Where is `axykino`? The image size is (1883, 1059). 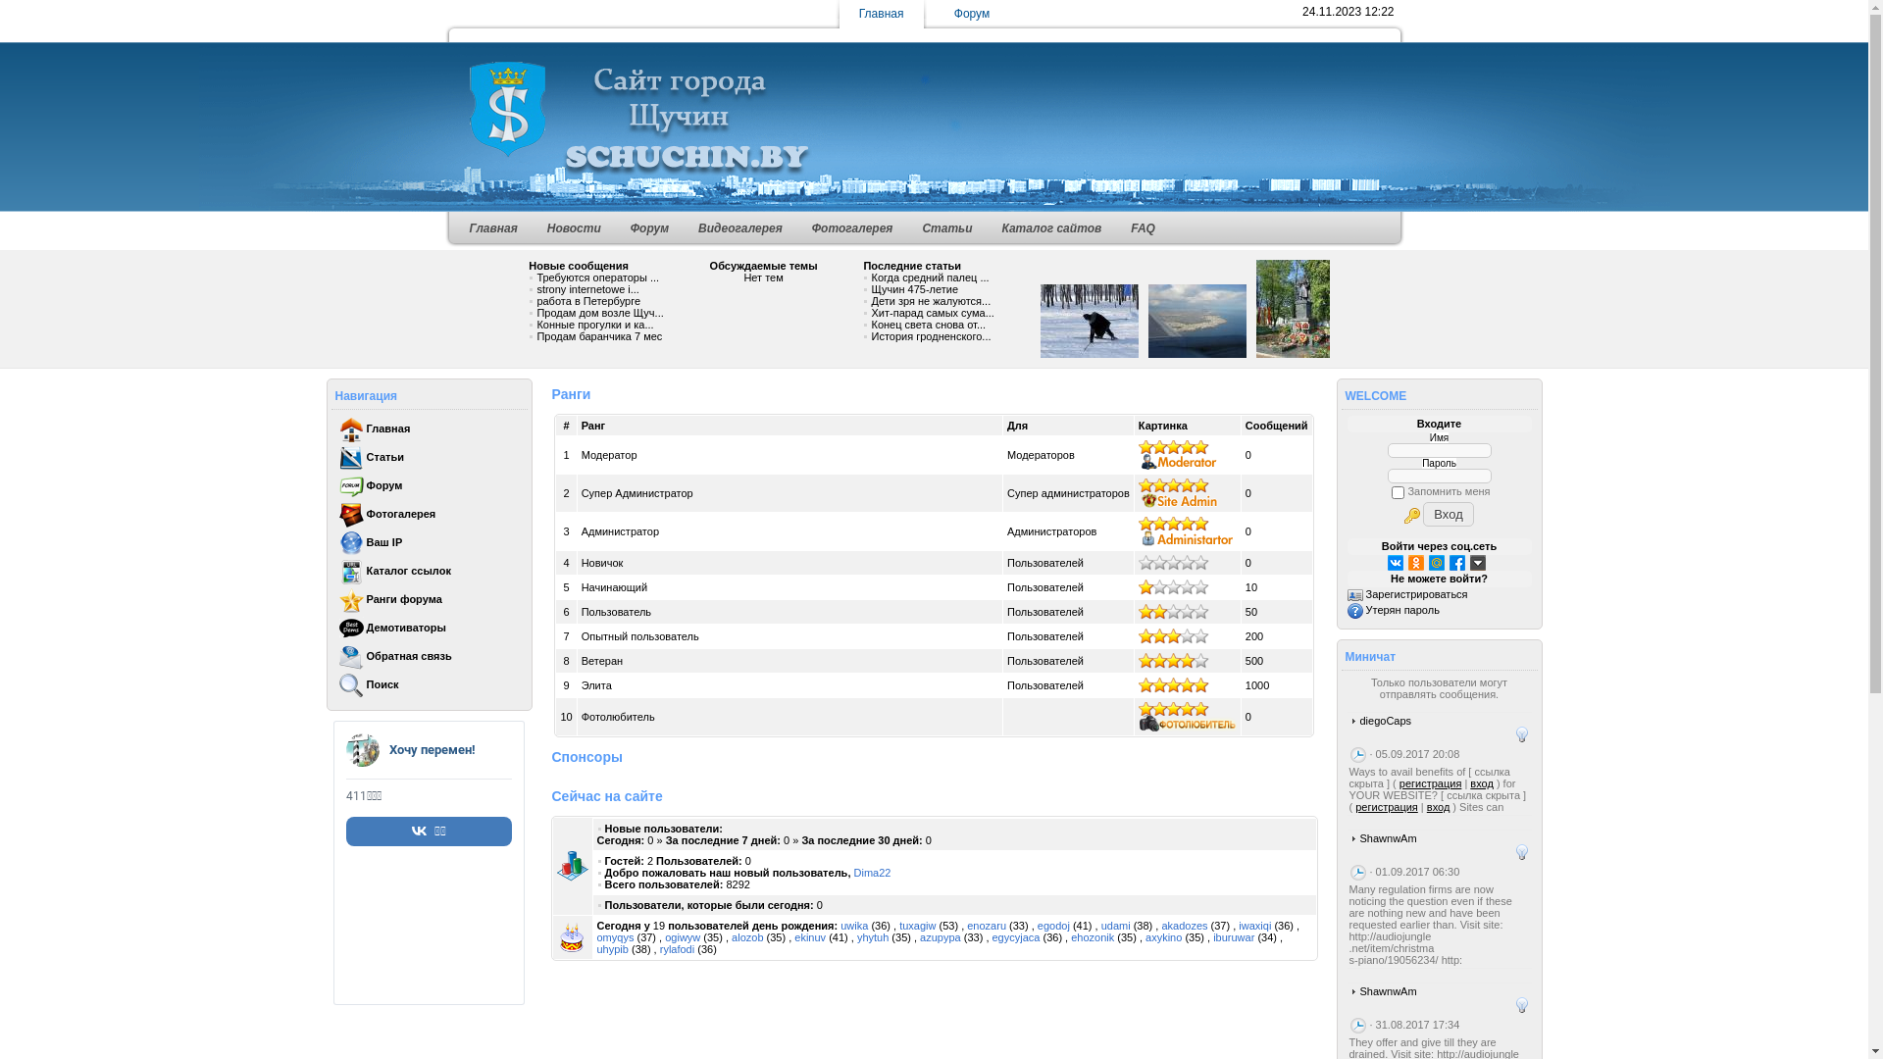 axykino is located at coordinates (1163, 937).